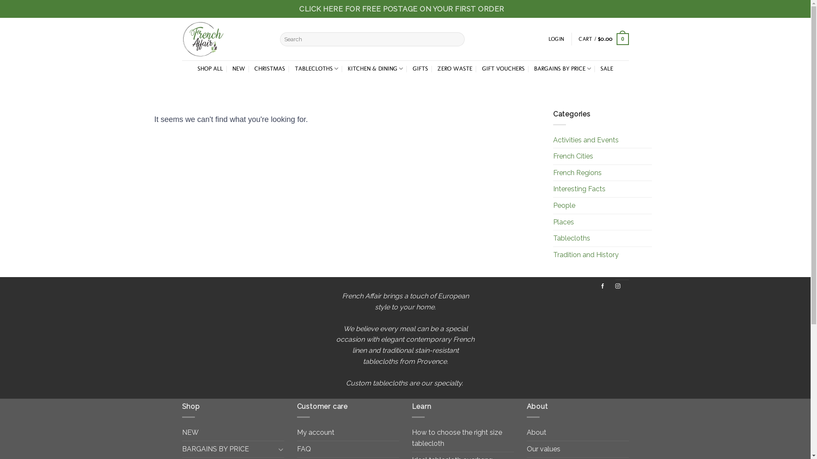 The image size is (817, 459). I want to click on French Cities, so click(573, 156).